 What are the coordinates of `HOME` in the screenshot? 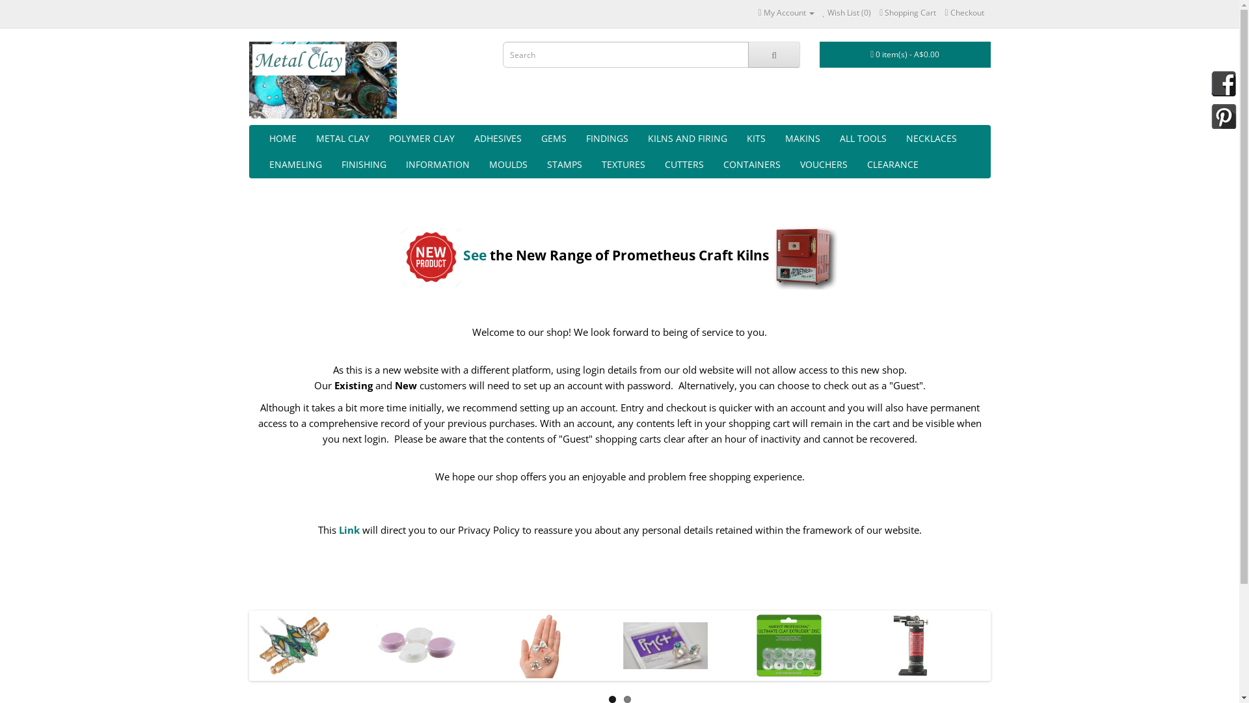 It's located at (282, 139).